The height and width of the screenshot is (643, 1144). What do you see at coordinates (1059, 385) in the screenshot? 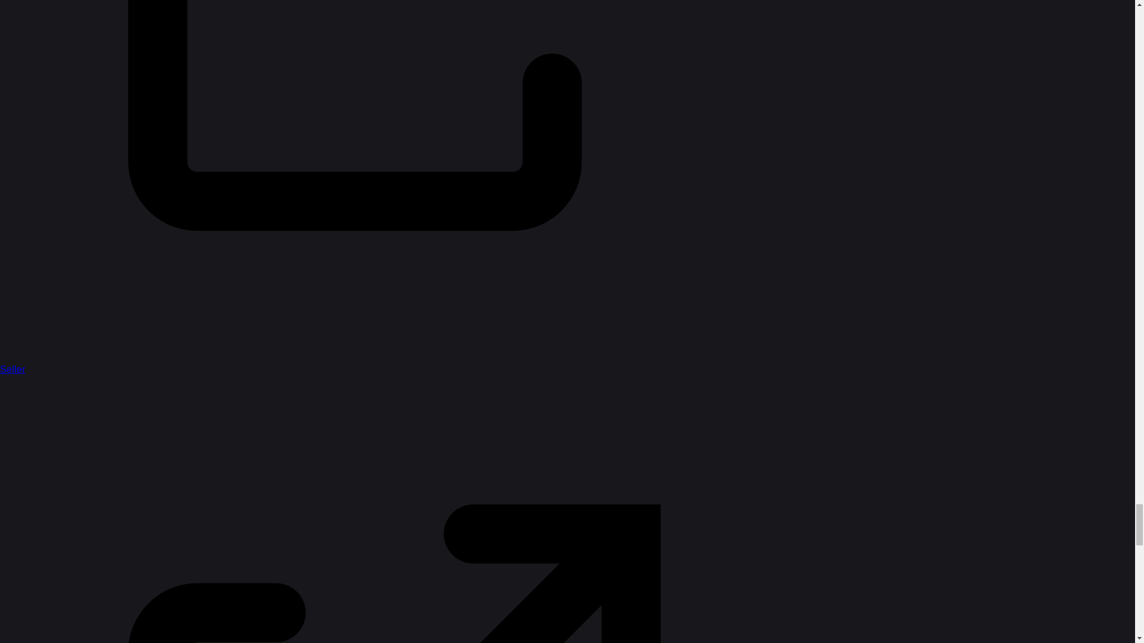
I see `Nov 2014` at bounding box center [1059, 385].